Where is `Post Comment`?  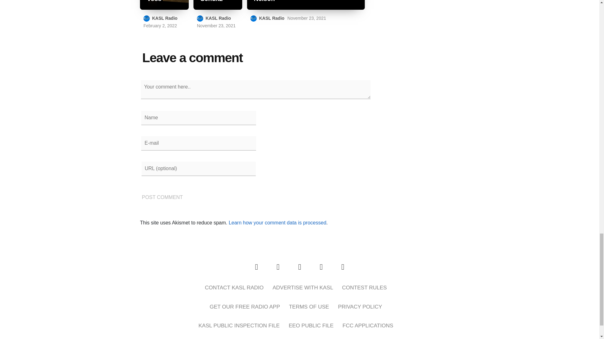 Post Comment is located at coordinates (162, 197).